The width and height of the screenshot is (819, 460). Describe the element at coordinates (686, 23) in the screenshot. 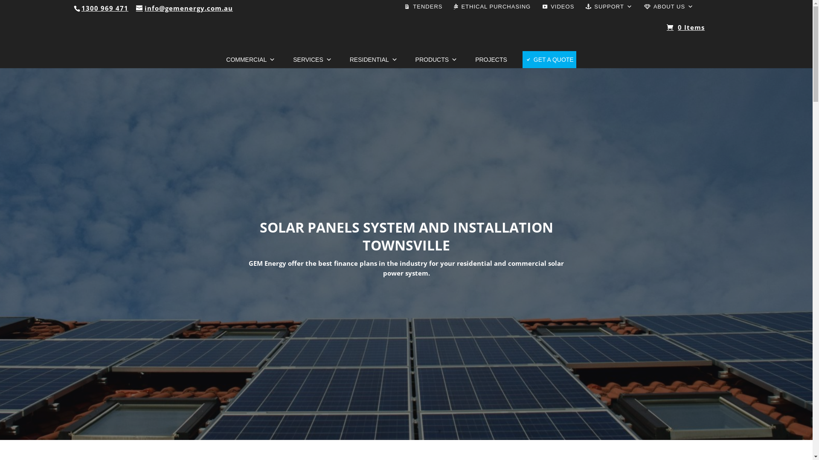

I see `0 Items` at that location.